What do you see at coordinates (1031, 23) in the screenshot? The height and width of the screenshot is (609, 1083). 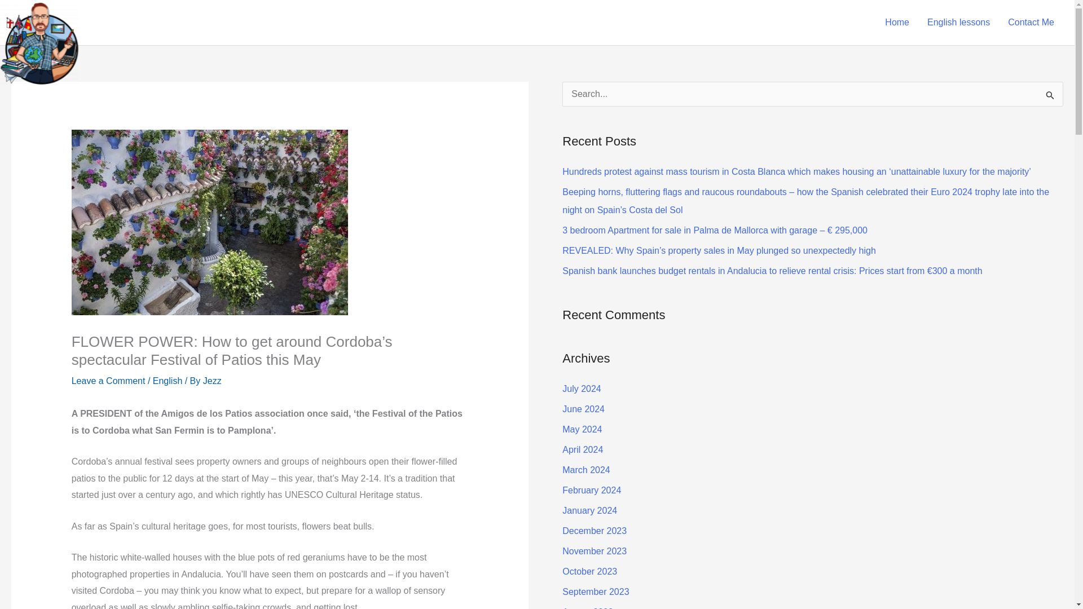 I see `Contact Me` at bounding box center [1031, 23].